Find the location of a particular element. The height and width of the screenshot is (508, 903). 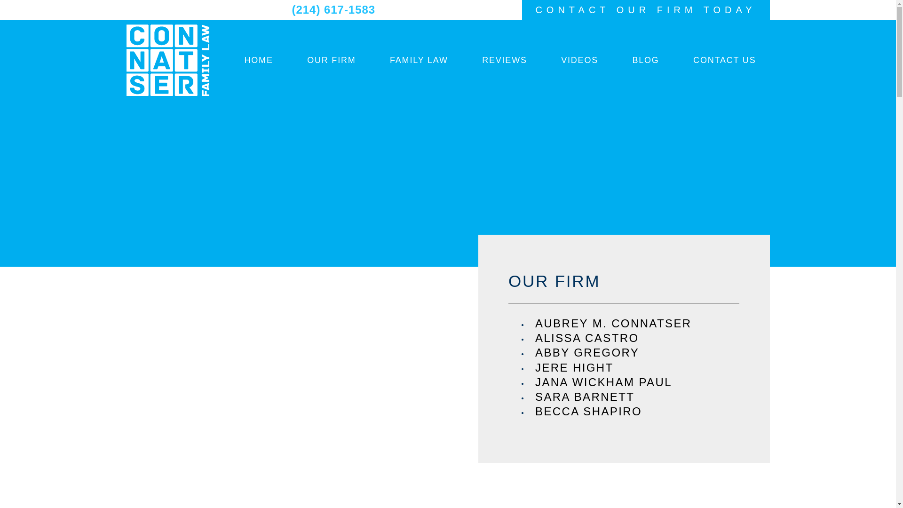

CONTACT OUR FIRM TODAY is located at coordinates (646, 10).